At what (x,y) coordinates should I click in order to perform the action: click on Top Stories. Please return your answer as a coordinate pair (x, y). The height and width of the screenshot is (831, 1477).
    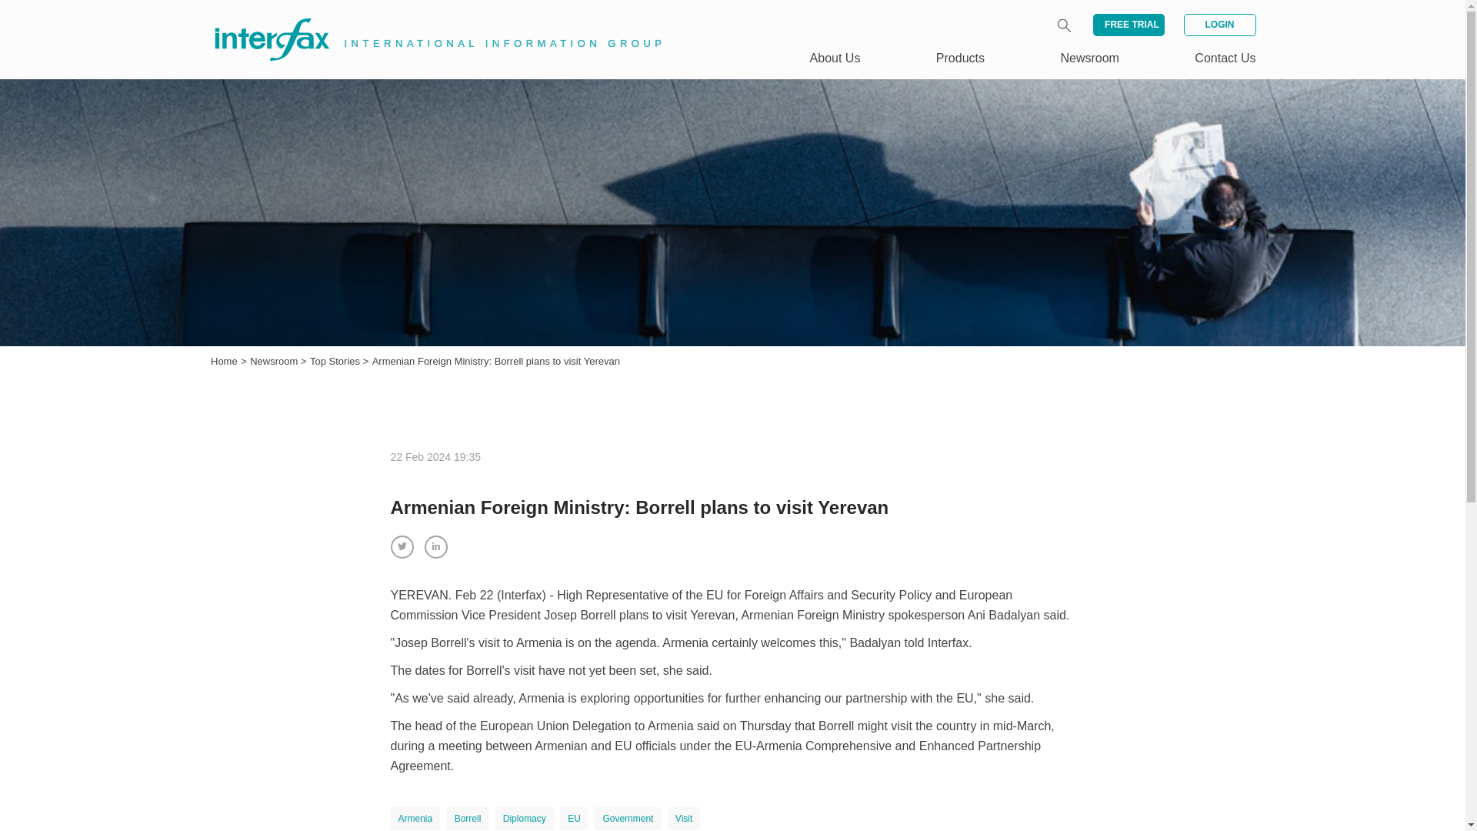
    Looking at the image, I should click on (337, 362).